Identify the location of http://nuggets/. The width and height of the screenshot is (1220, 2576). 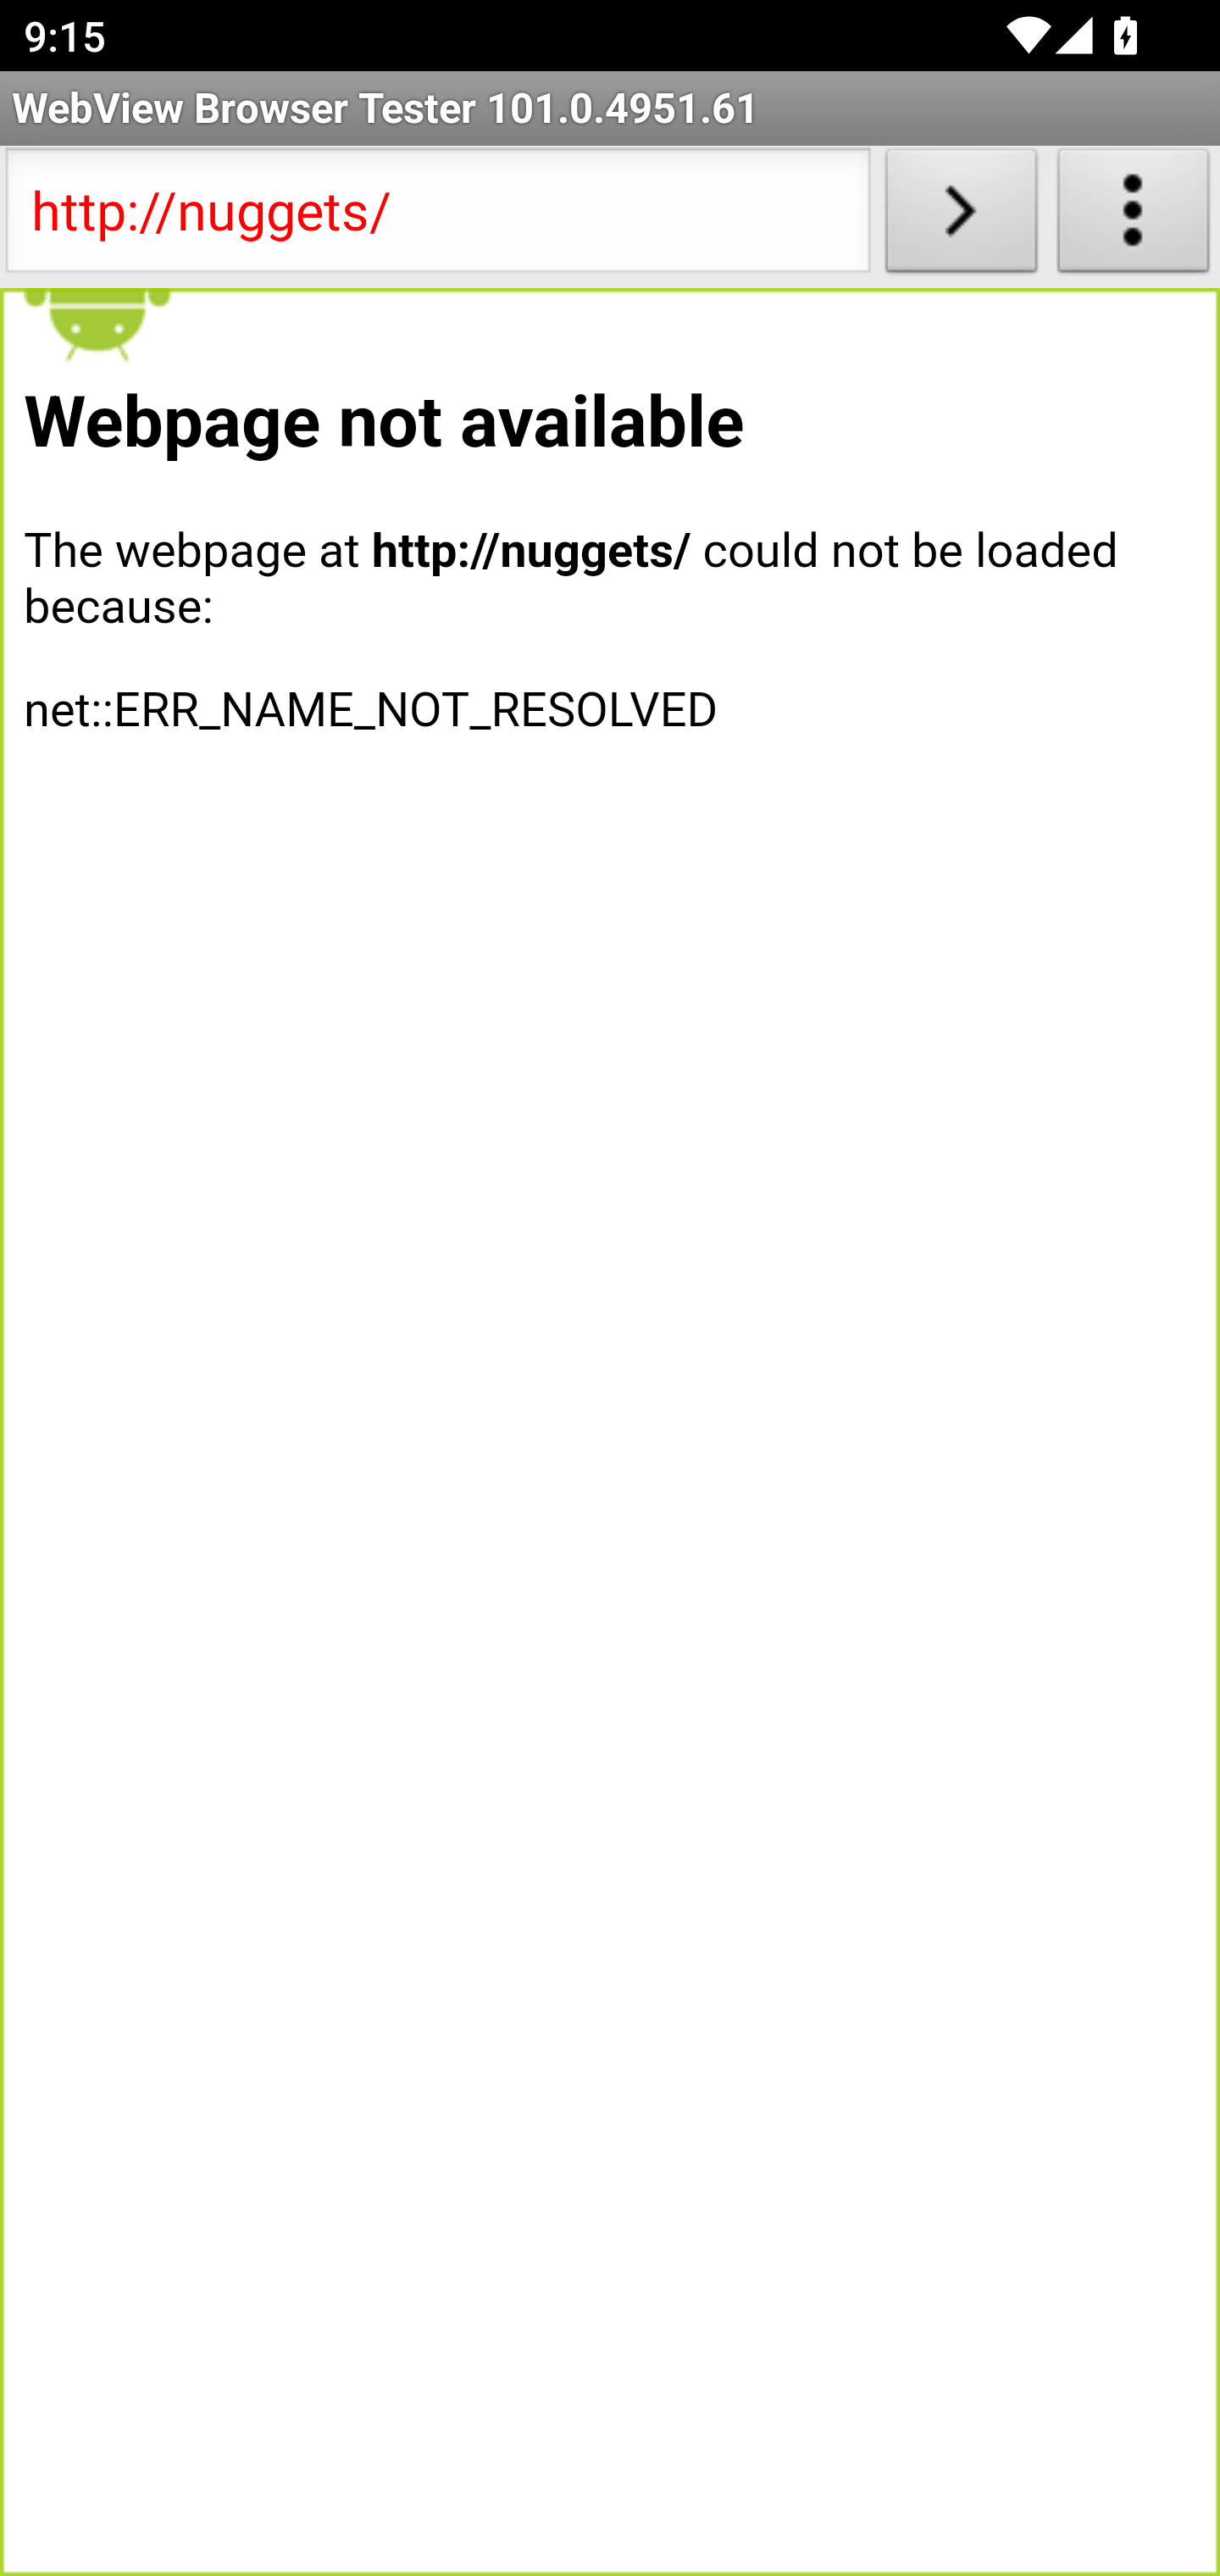
(437, 217).